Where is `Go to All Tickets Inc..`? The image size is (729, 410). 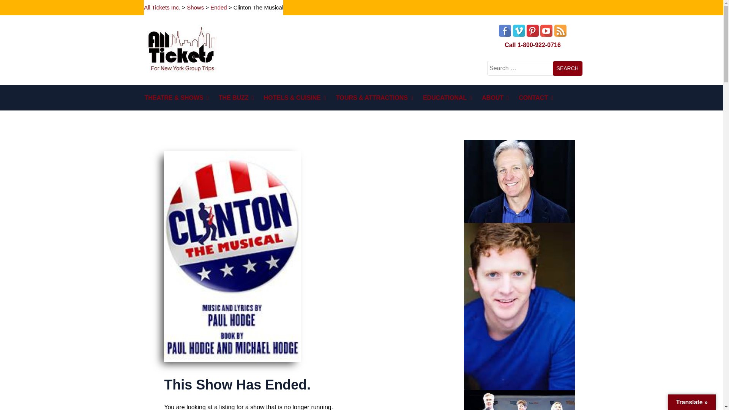 Go to All Tickets Inc.. is located at coordinates (162, 7).